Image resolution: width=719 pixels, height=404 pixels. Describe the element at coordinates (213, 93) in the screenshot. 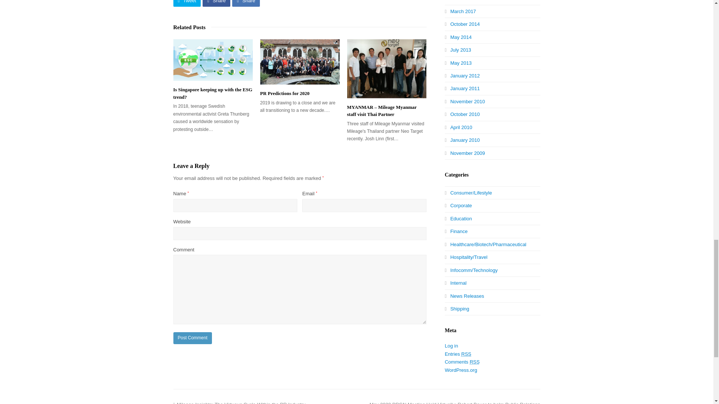

I see `Is Singapore keeping up with the ESG trend?` at that location.